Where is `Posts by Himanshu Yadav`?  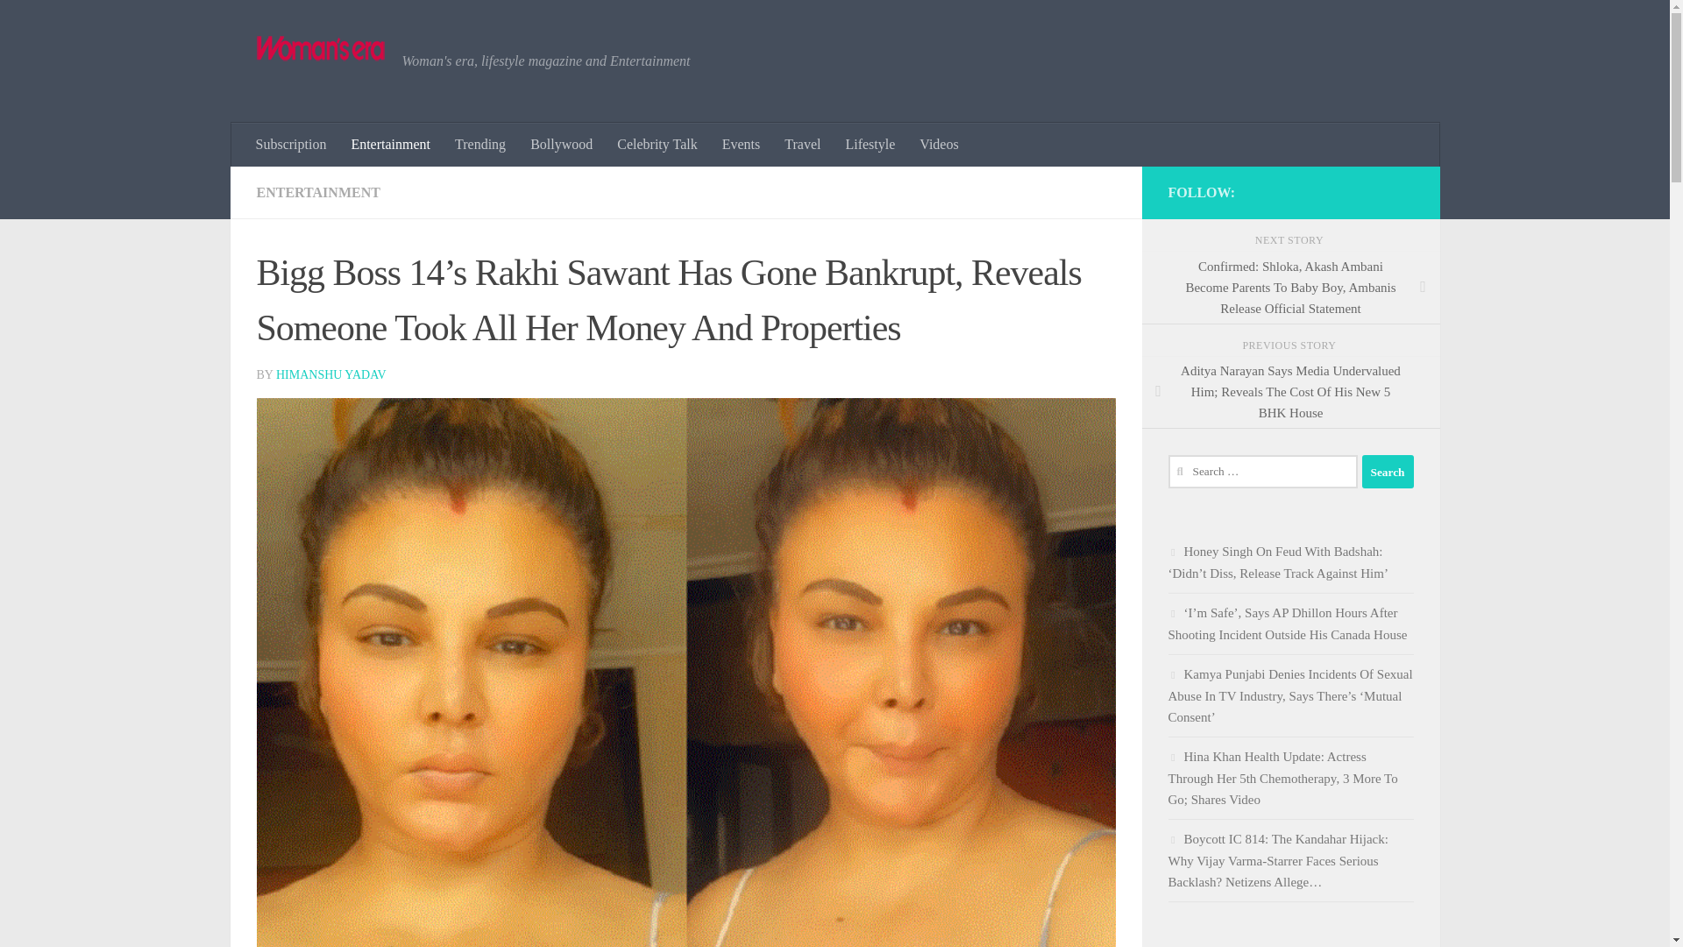
Posts by Himanshu Yadav is located at coordinates (331, 375).